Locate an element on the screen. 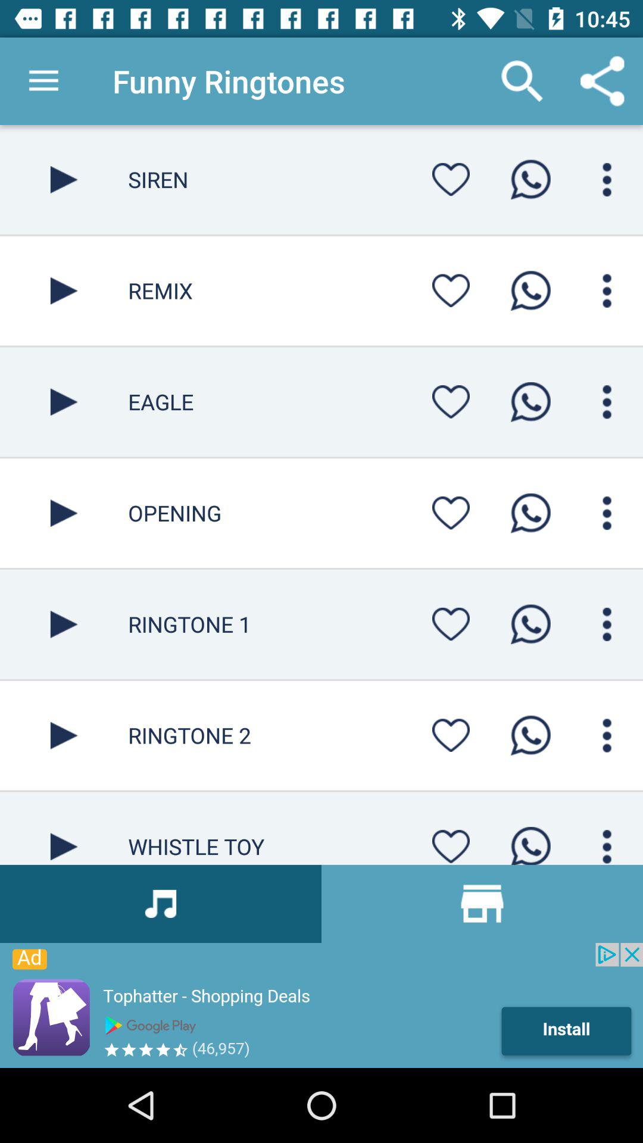 The height and width of the screenshot is (1143, 643). play button is located at coordinates (64, 180).